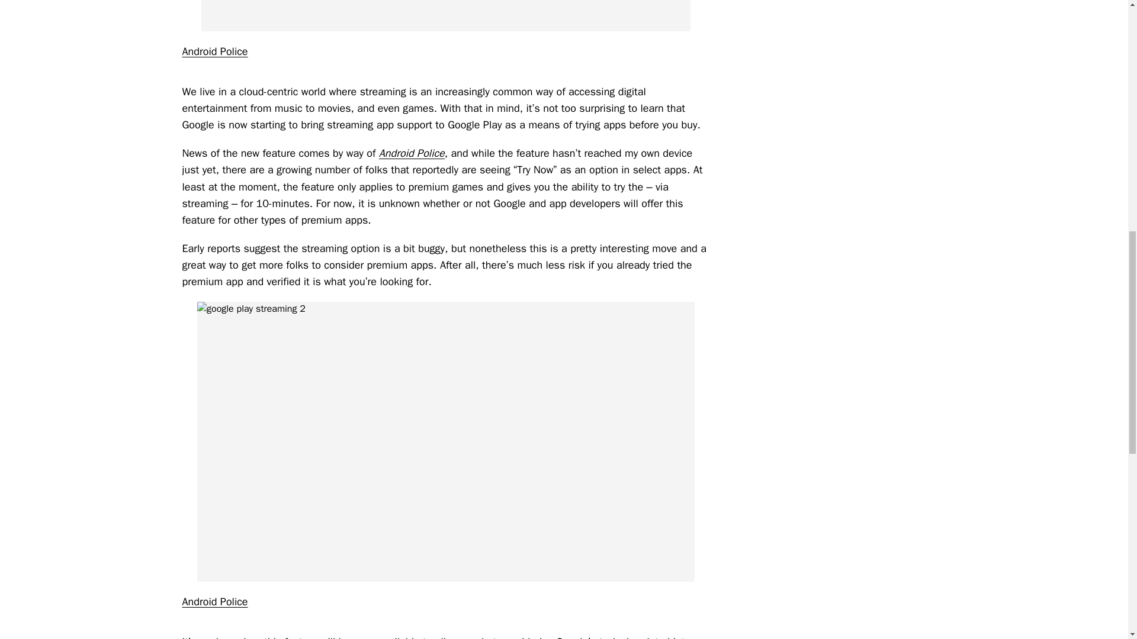 This screenshot has width=1137, height=639. Describe the element at coordinates (214, 51) in the screenshot. I see `Android Police` at that location.